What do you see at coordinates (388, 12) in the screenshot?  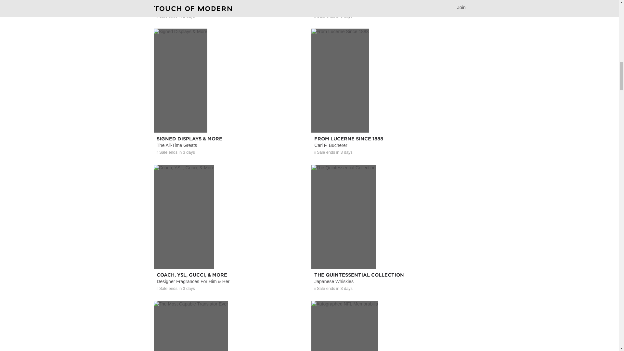 I see `Choose From Your Favorites` at bounding box center [388, 12].